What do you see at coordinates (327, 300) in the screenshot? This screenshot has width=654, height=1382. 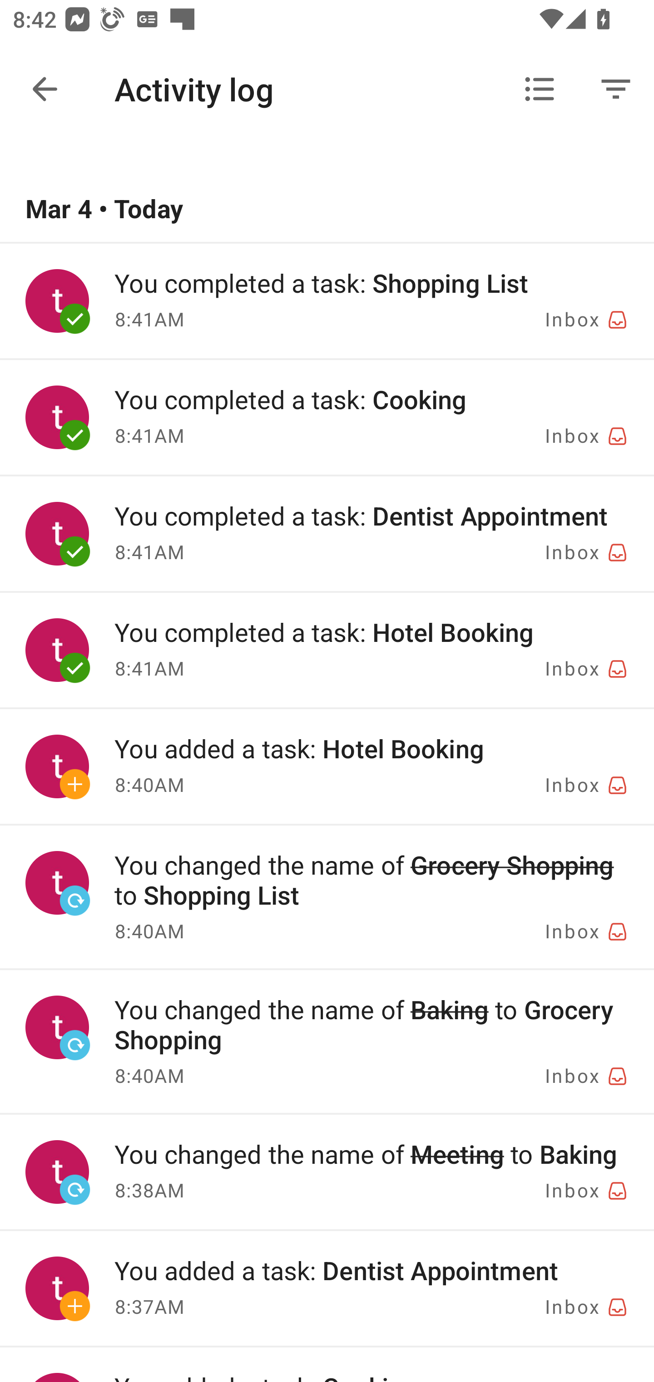 I see `You completed a task: Shopping List 8:41AM Inbox` at bounding box center [327, 300].